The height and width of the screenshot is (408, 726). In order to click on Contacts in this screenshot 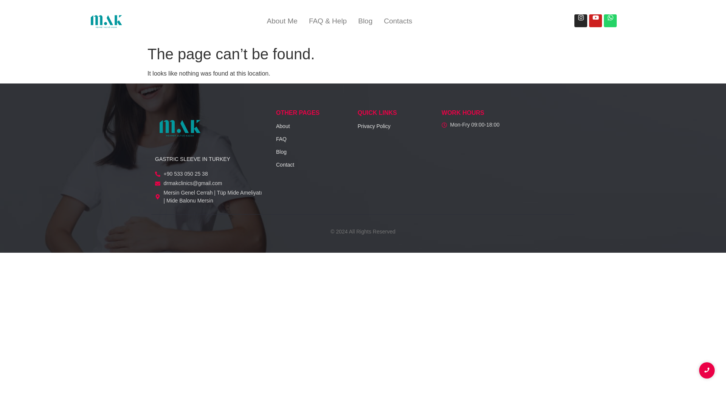, I will do `click(398, 21)`.